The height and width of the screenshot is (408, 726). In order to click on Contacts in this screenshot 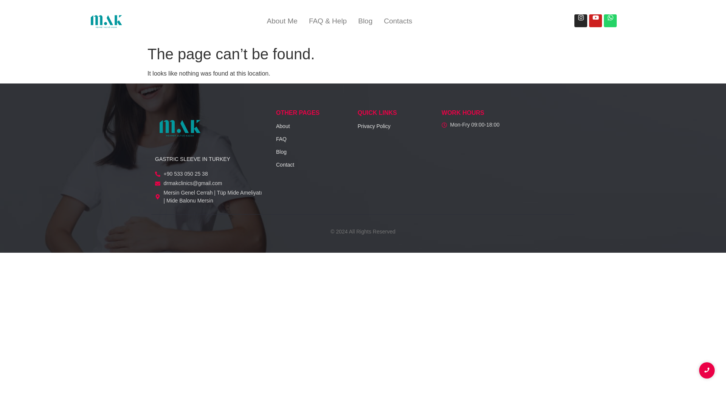, I will do `click(398, 21)`.